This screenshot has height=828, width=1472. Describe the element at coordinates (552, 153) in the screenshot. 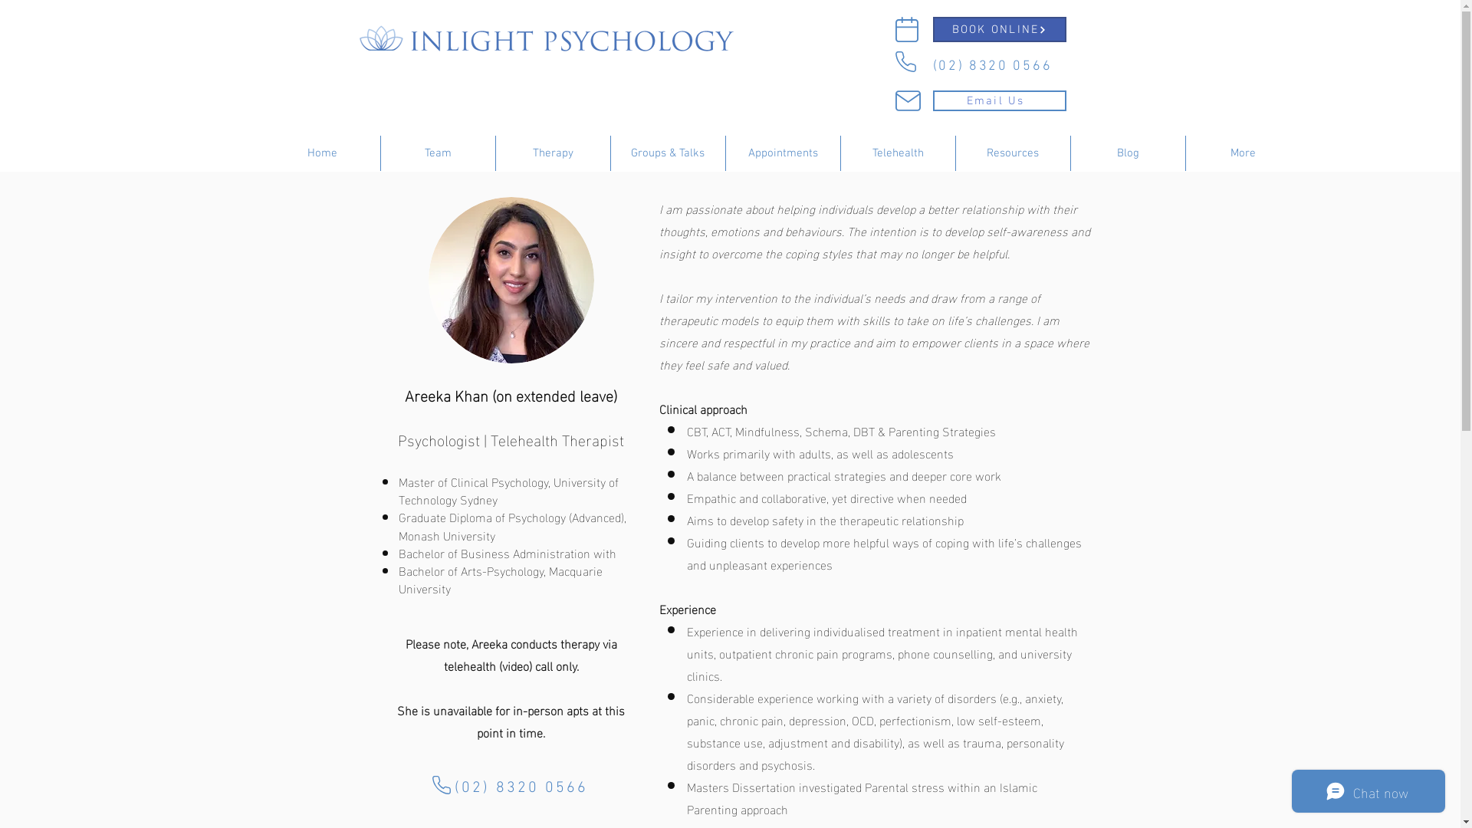

I see `Therapy` at that location.